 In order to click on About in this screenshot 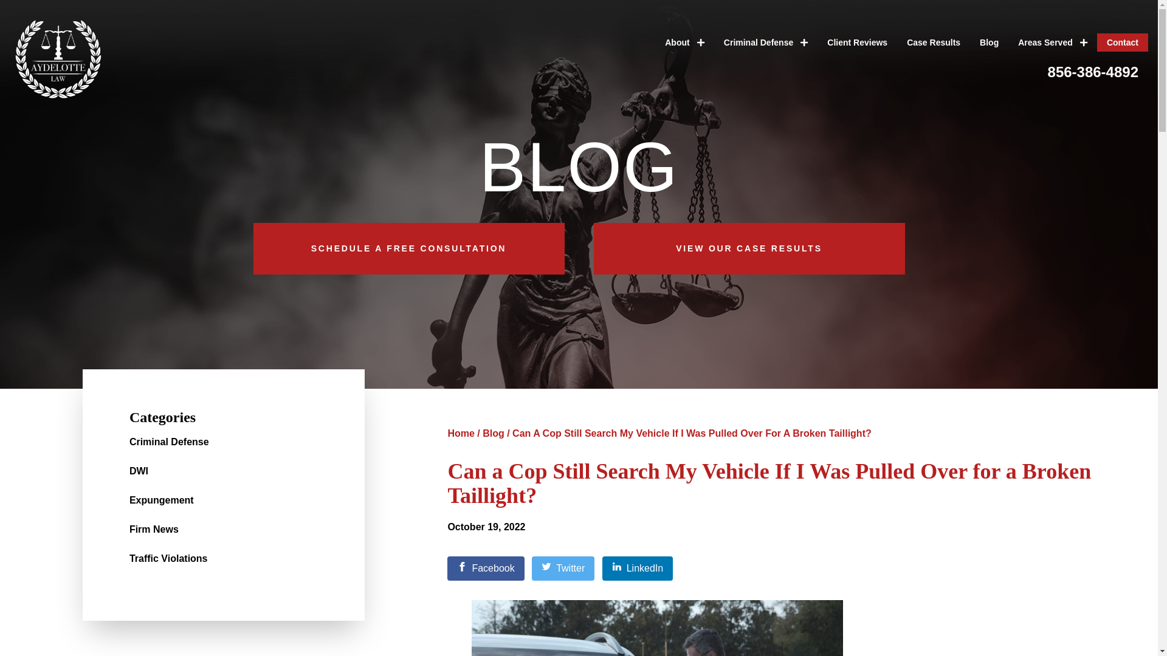, I will do `click(684, 43)`.